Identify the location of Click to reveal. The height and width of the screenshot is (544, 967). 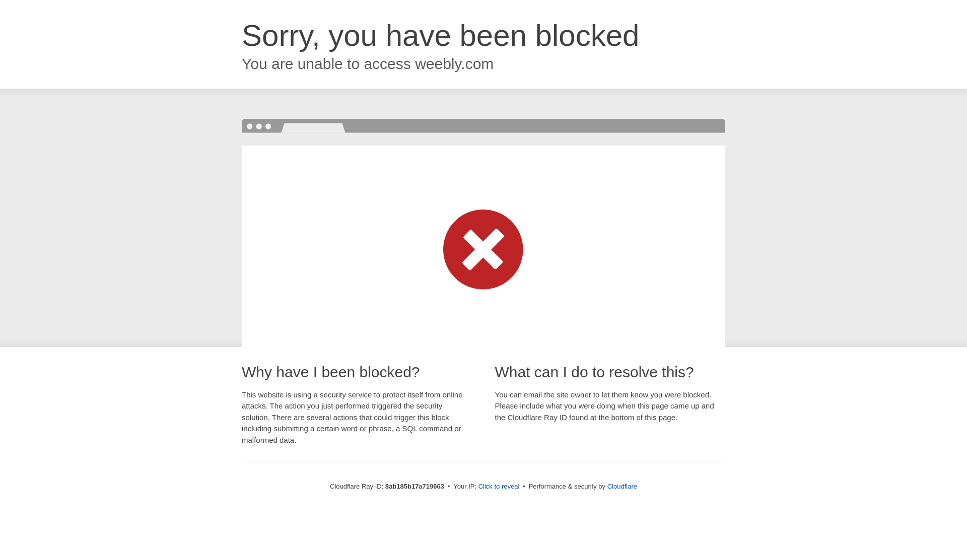
(499, 487).